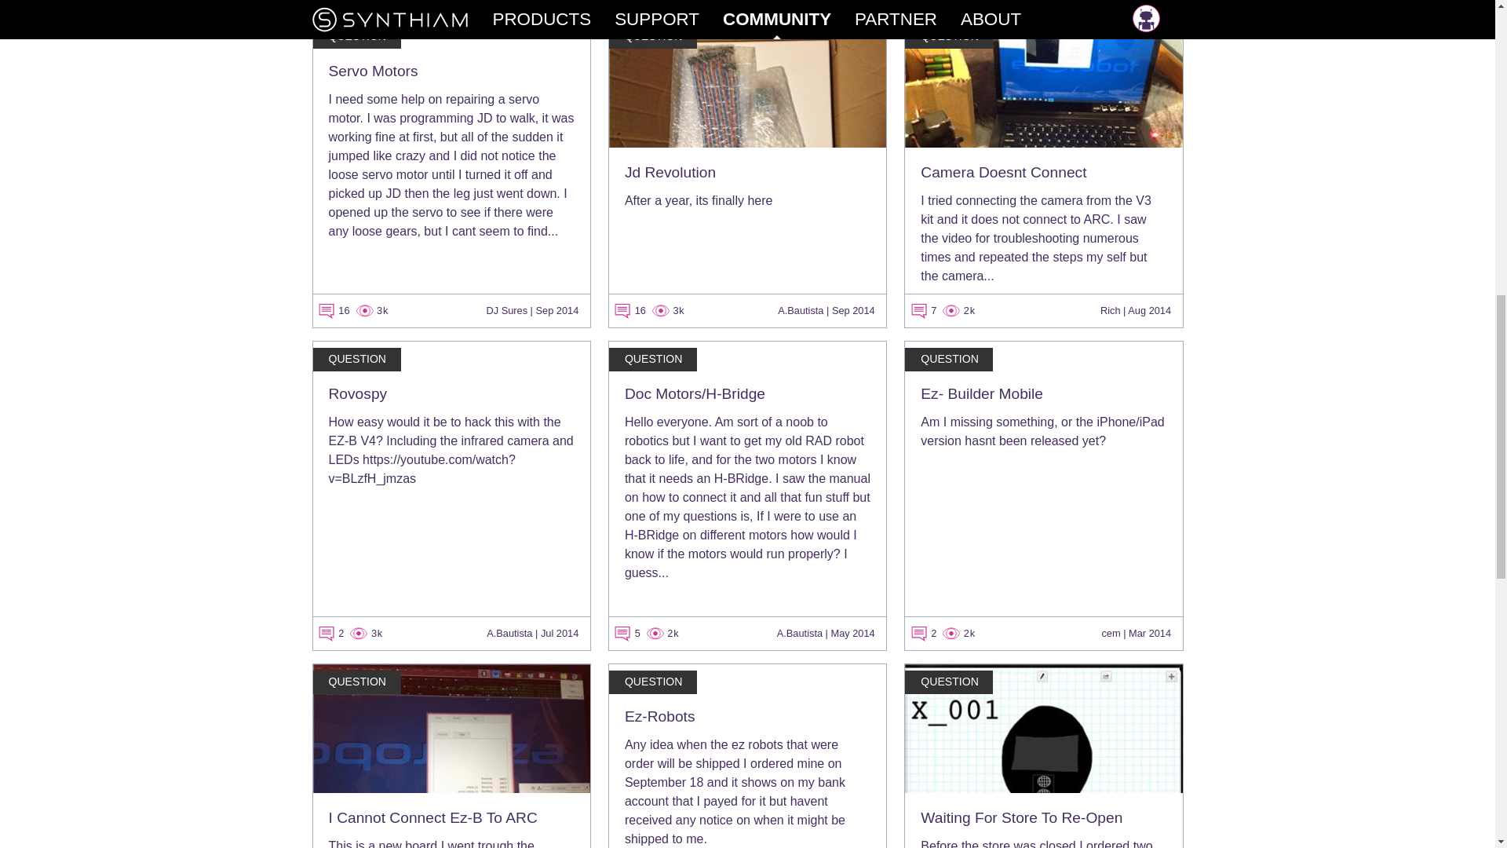 This screenshot has width=1507, height=848. I want to click on 2014-08-21 00:53 UTC, so click(1149, 309).